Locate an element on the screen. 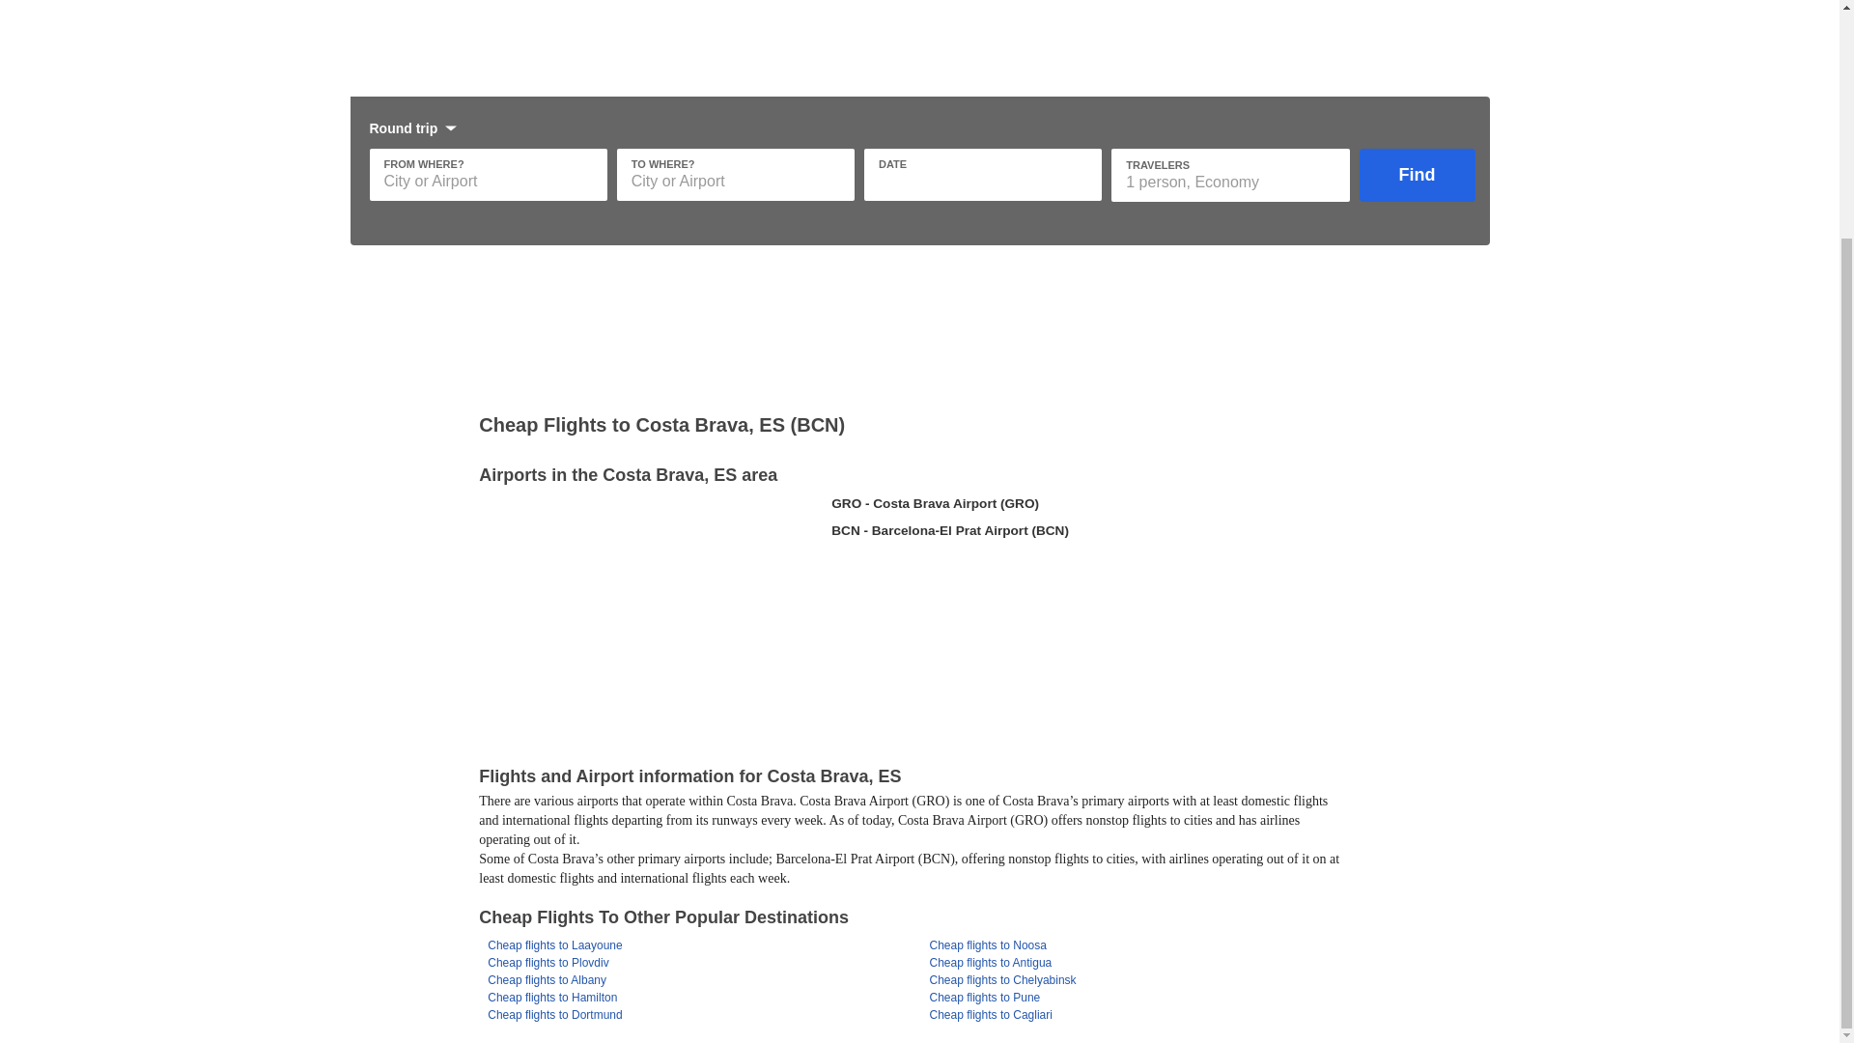  Cheap flights to Hamilton is located at coordinates (552, 998).